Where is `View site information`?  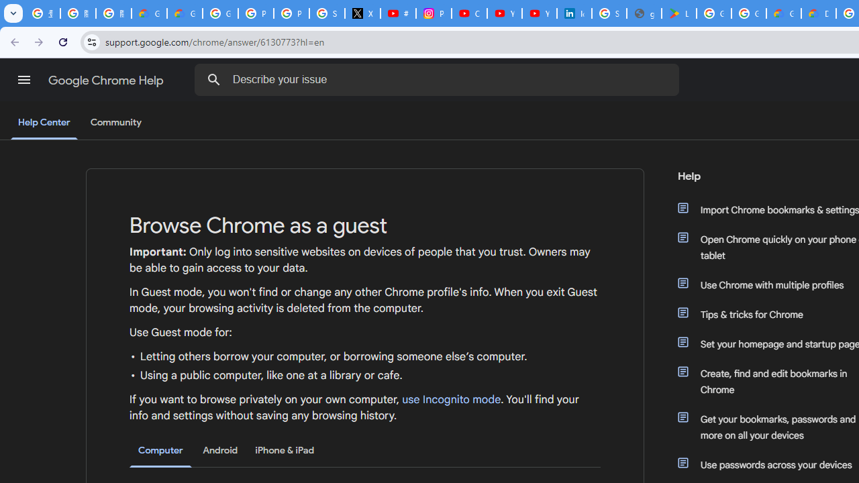
View site information is located at coordinates (91, 42).